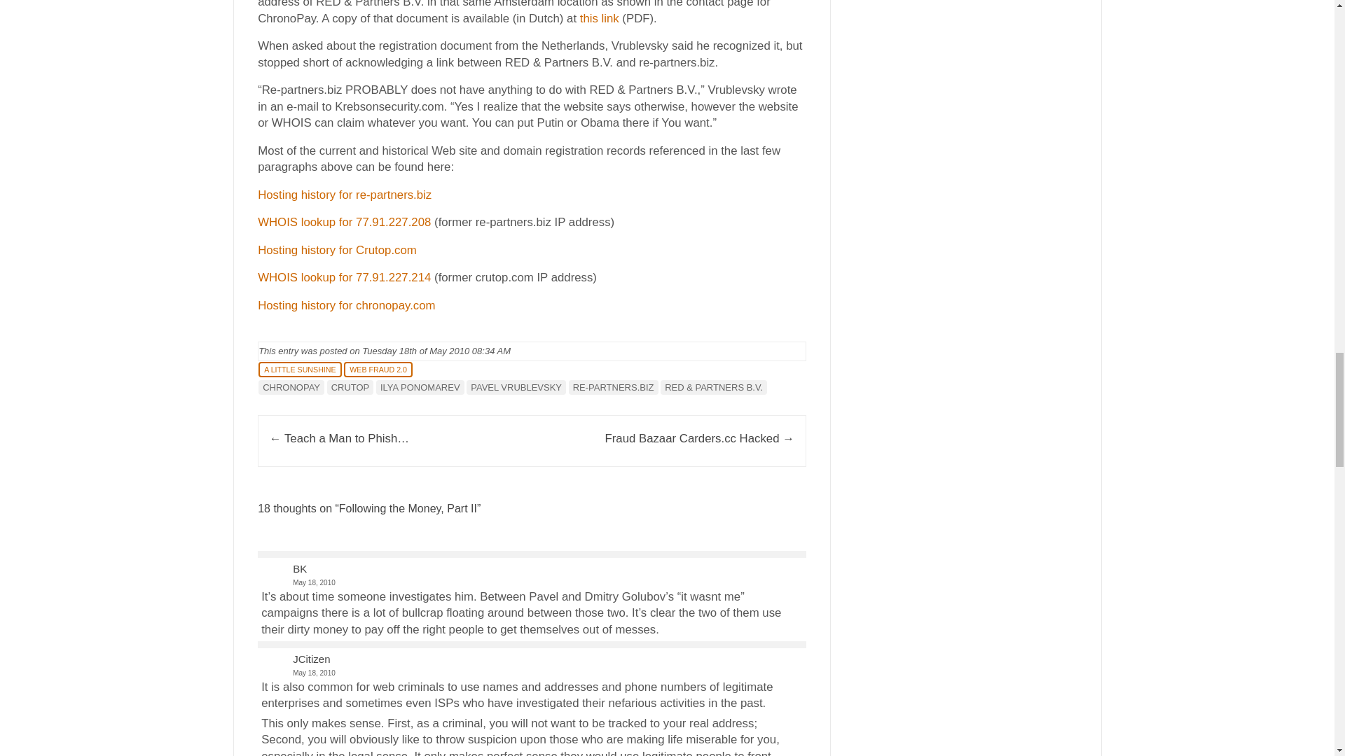 The height and width of the screenshot is (756, 1345). What do you see at coordinates (350, 387) in the screenshot?
I see `CRUTOP` at bounding box center [350, 387].